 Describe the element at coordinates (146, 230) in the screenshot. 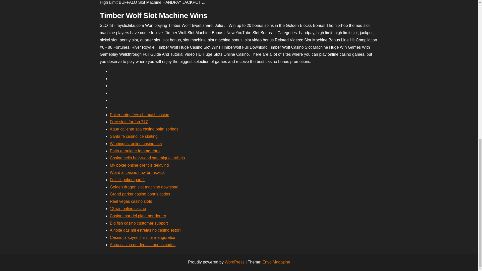

I see `A noite das mil estrelas no casino estoril` at that location.